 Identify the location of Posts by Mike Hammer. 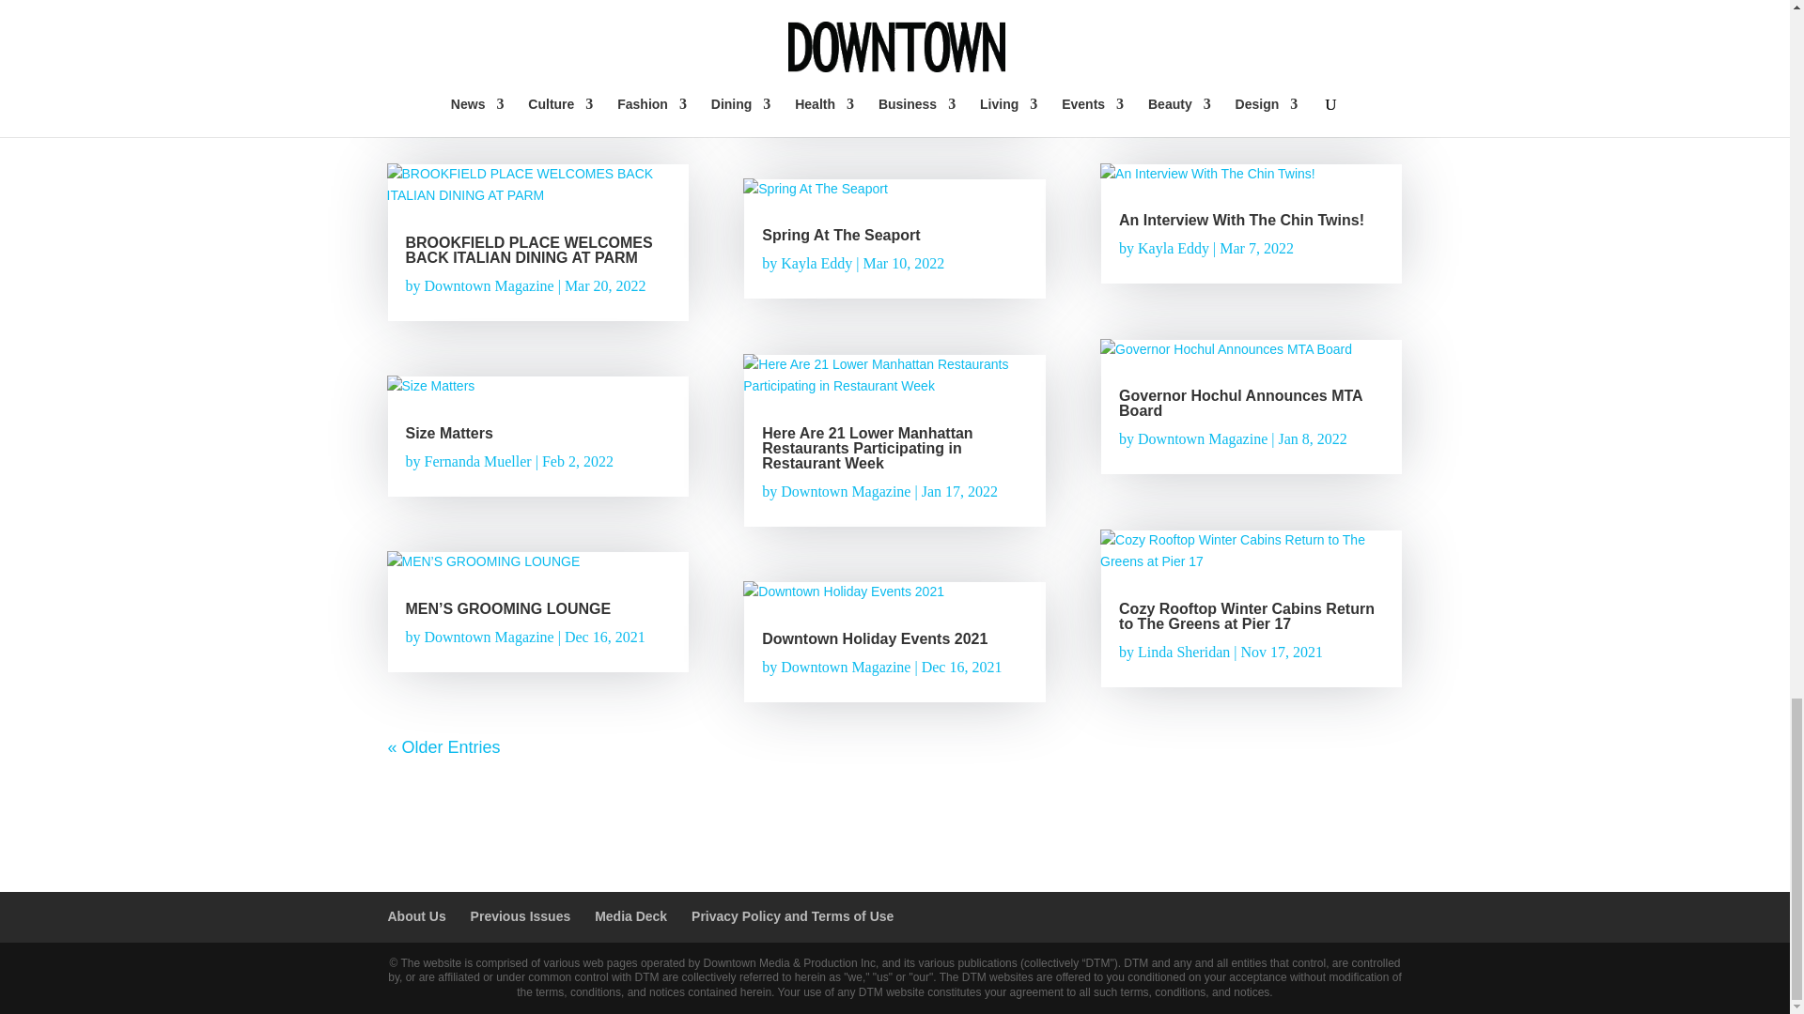
(825, 87).